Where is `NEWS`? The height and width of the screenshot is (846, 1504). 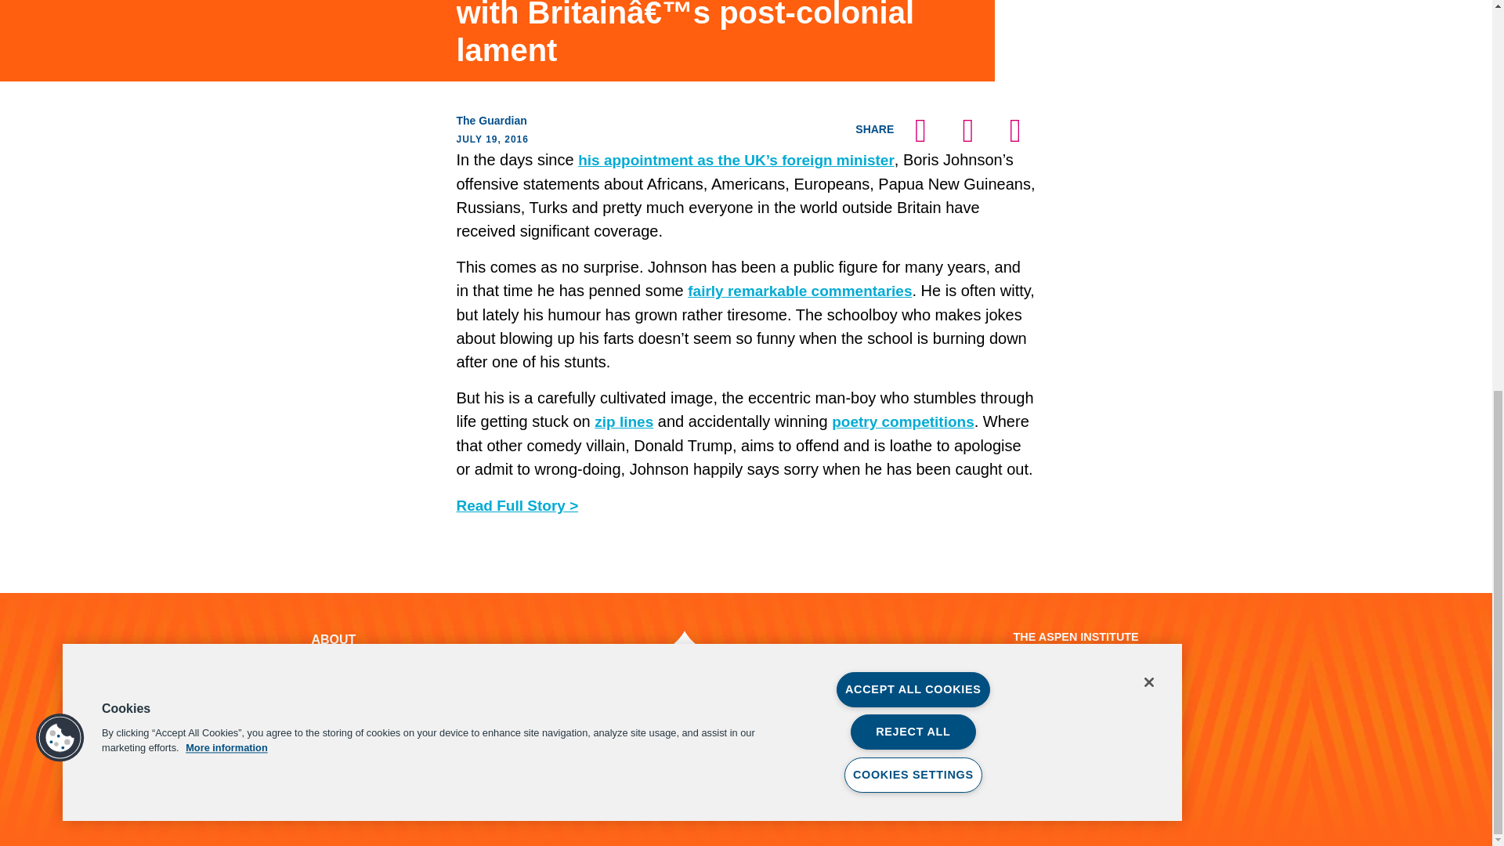 NEWS is located at coordinates (330, 696).